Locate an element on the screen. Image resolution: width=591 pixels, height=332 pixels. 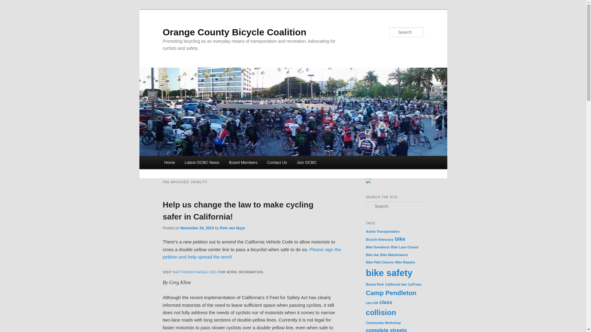
Bike law is located at coordinates (372, 255).